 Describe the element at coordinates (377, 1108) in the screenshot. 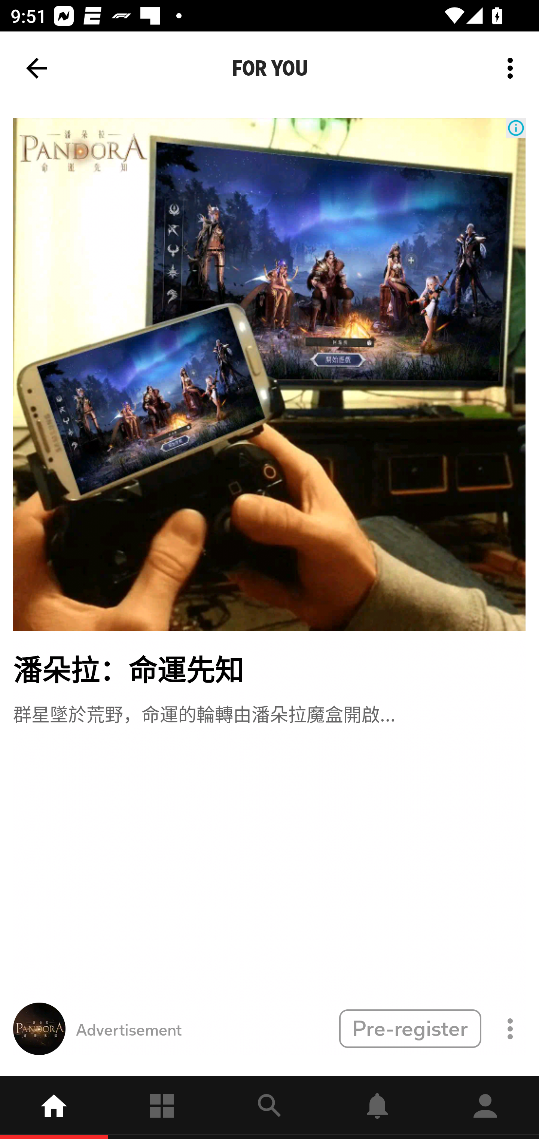

I see `Notifications` at that location.